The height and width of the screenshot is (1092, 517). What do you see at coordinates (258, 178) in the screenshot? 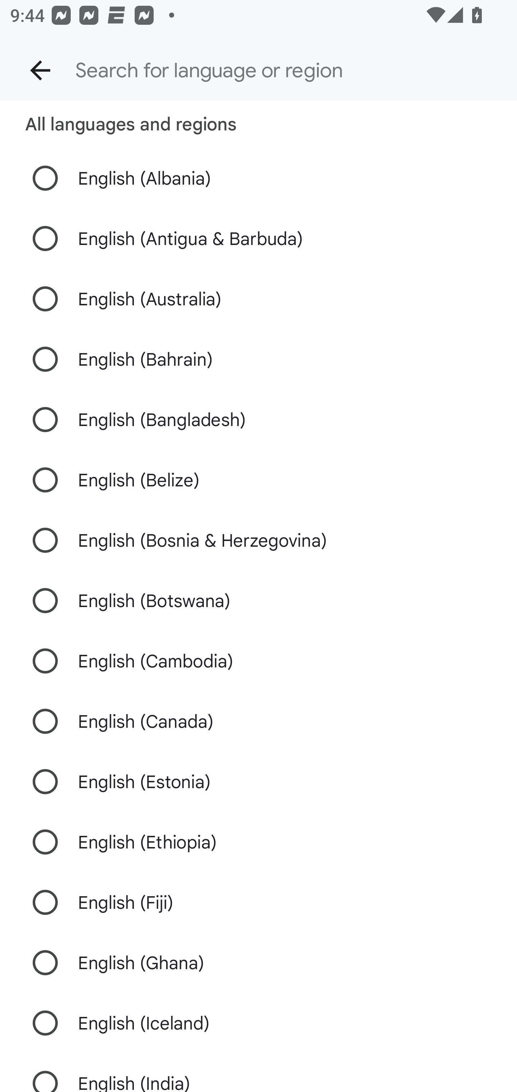
I see `English (Albania)` at bounding box center [258, 178].